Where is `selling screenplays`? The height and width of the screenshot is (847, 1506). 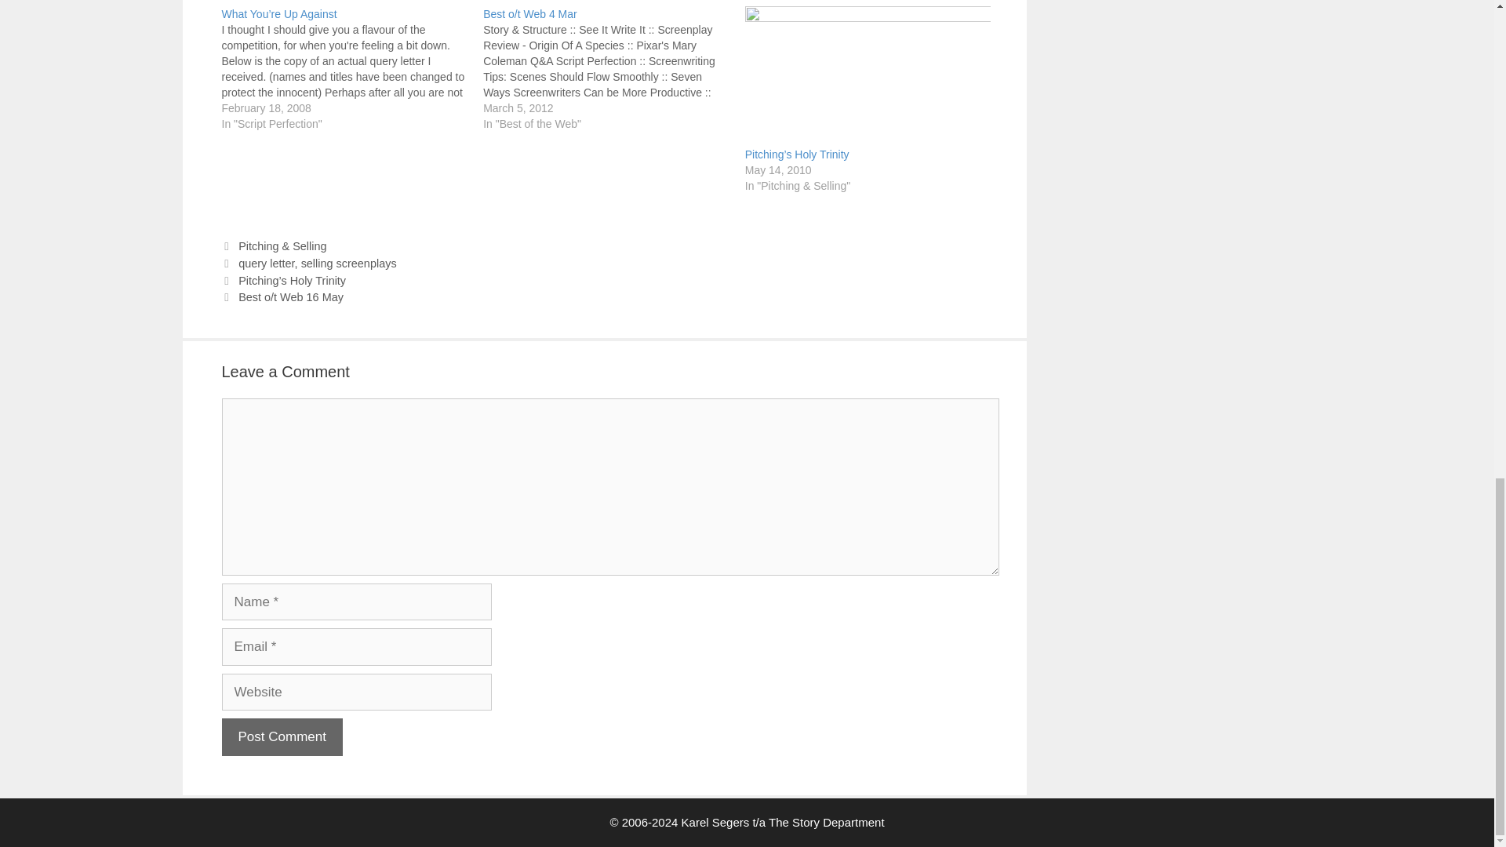
selling screenplays is located at coordinates (349, 264).